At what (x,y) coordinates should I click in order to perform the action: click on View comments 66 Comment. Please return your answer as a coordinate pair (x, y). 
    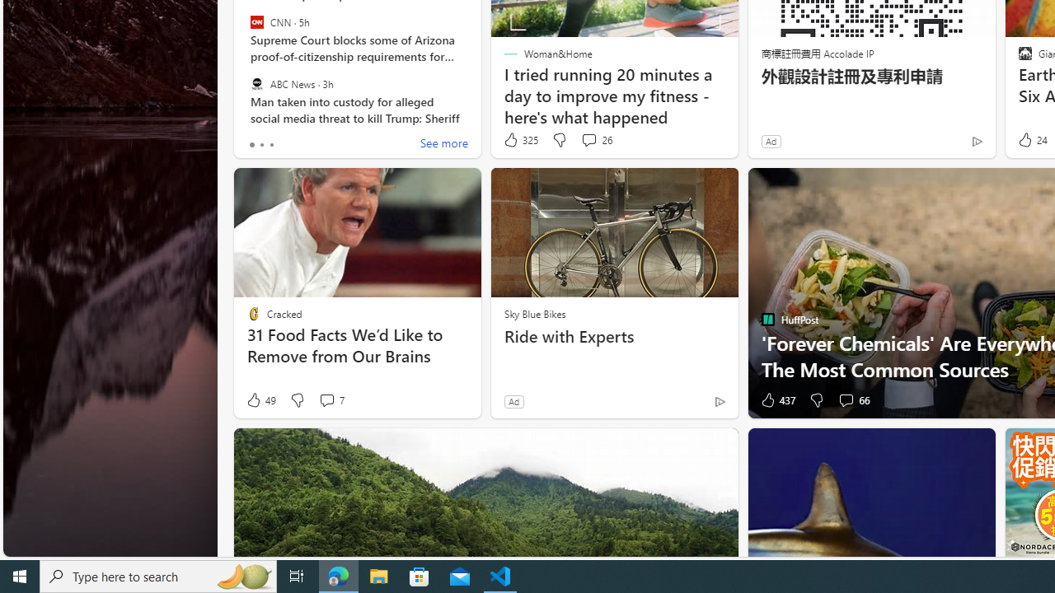
    Looking at the image, I should click on (846, 400).